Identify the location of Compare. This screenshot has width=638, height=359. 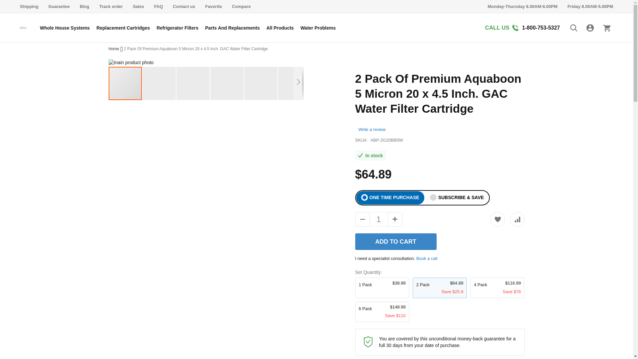
(241, 6).